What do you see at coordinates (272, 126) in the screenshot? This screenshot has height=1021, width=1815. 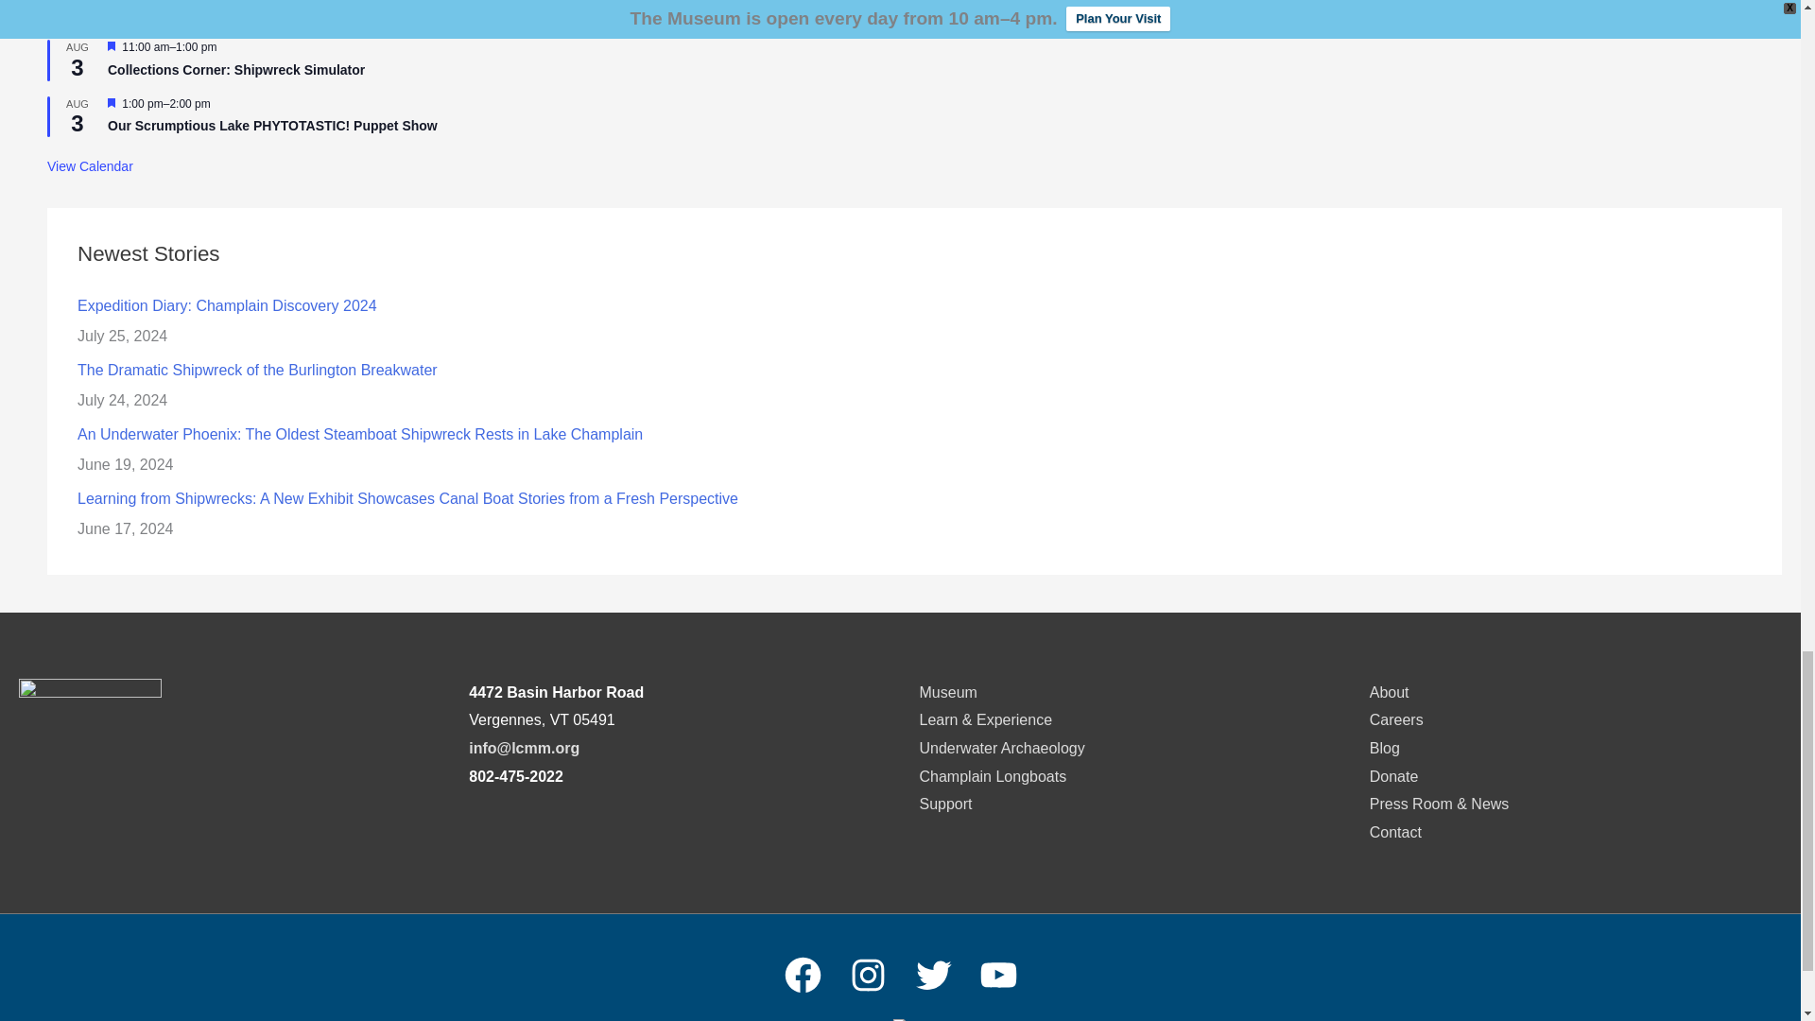 I see `Our Scrumptious Lake PHYTOTASTIC! Puppet Show` at bounding box center [272, 126].